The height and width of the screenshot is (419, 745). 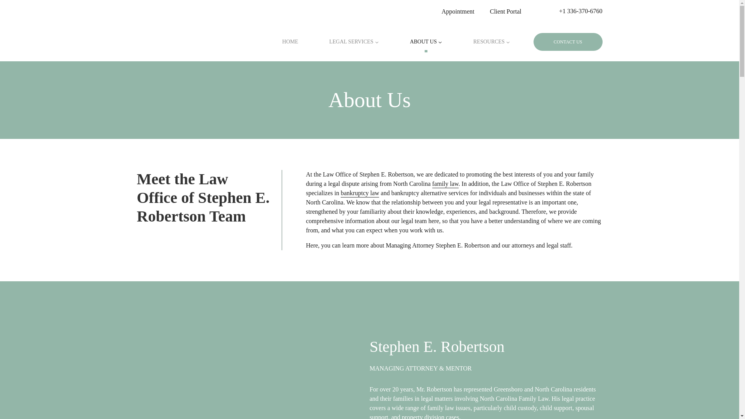 What do you see at coordinates (445, 184) in the screenshot?
I see `family law` at bounding box center [445, 184].